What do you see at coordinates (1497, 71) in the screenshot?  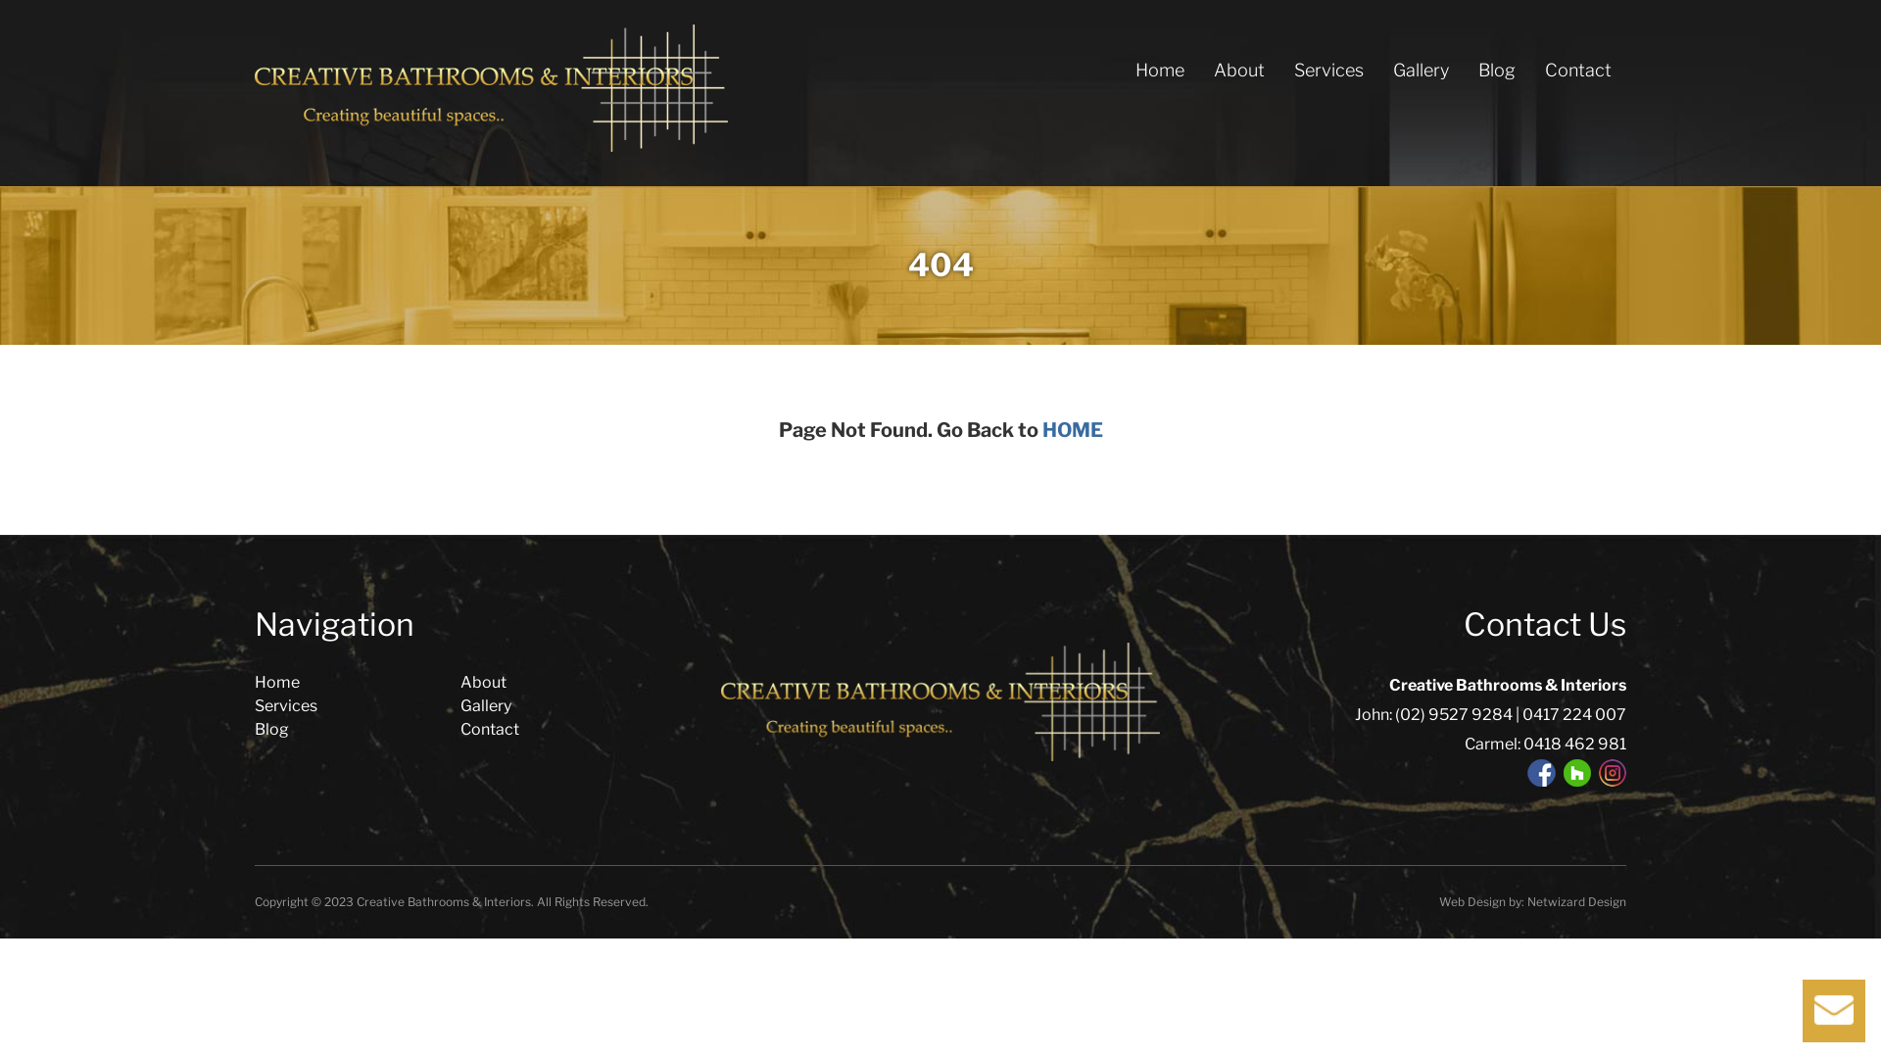 I see `Blog` at bounding box center [1497, 71].